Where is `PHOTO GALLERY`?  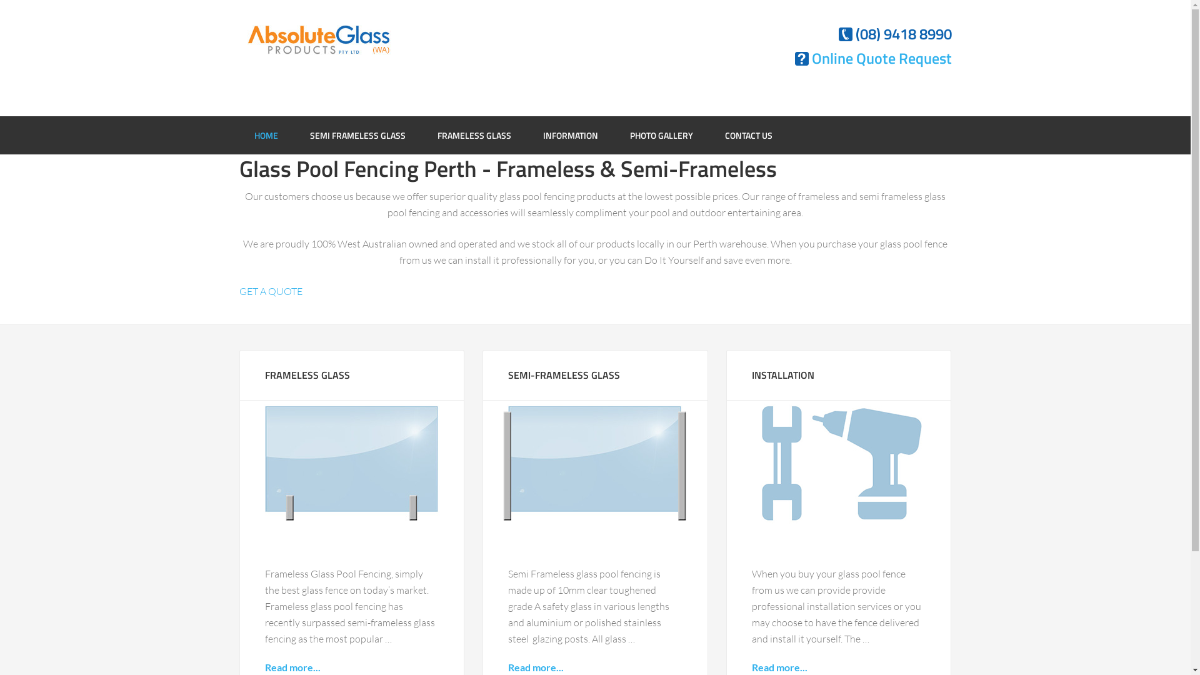
PHOTO GALLERY is located at coordinates (661, 135).